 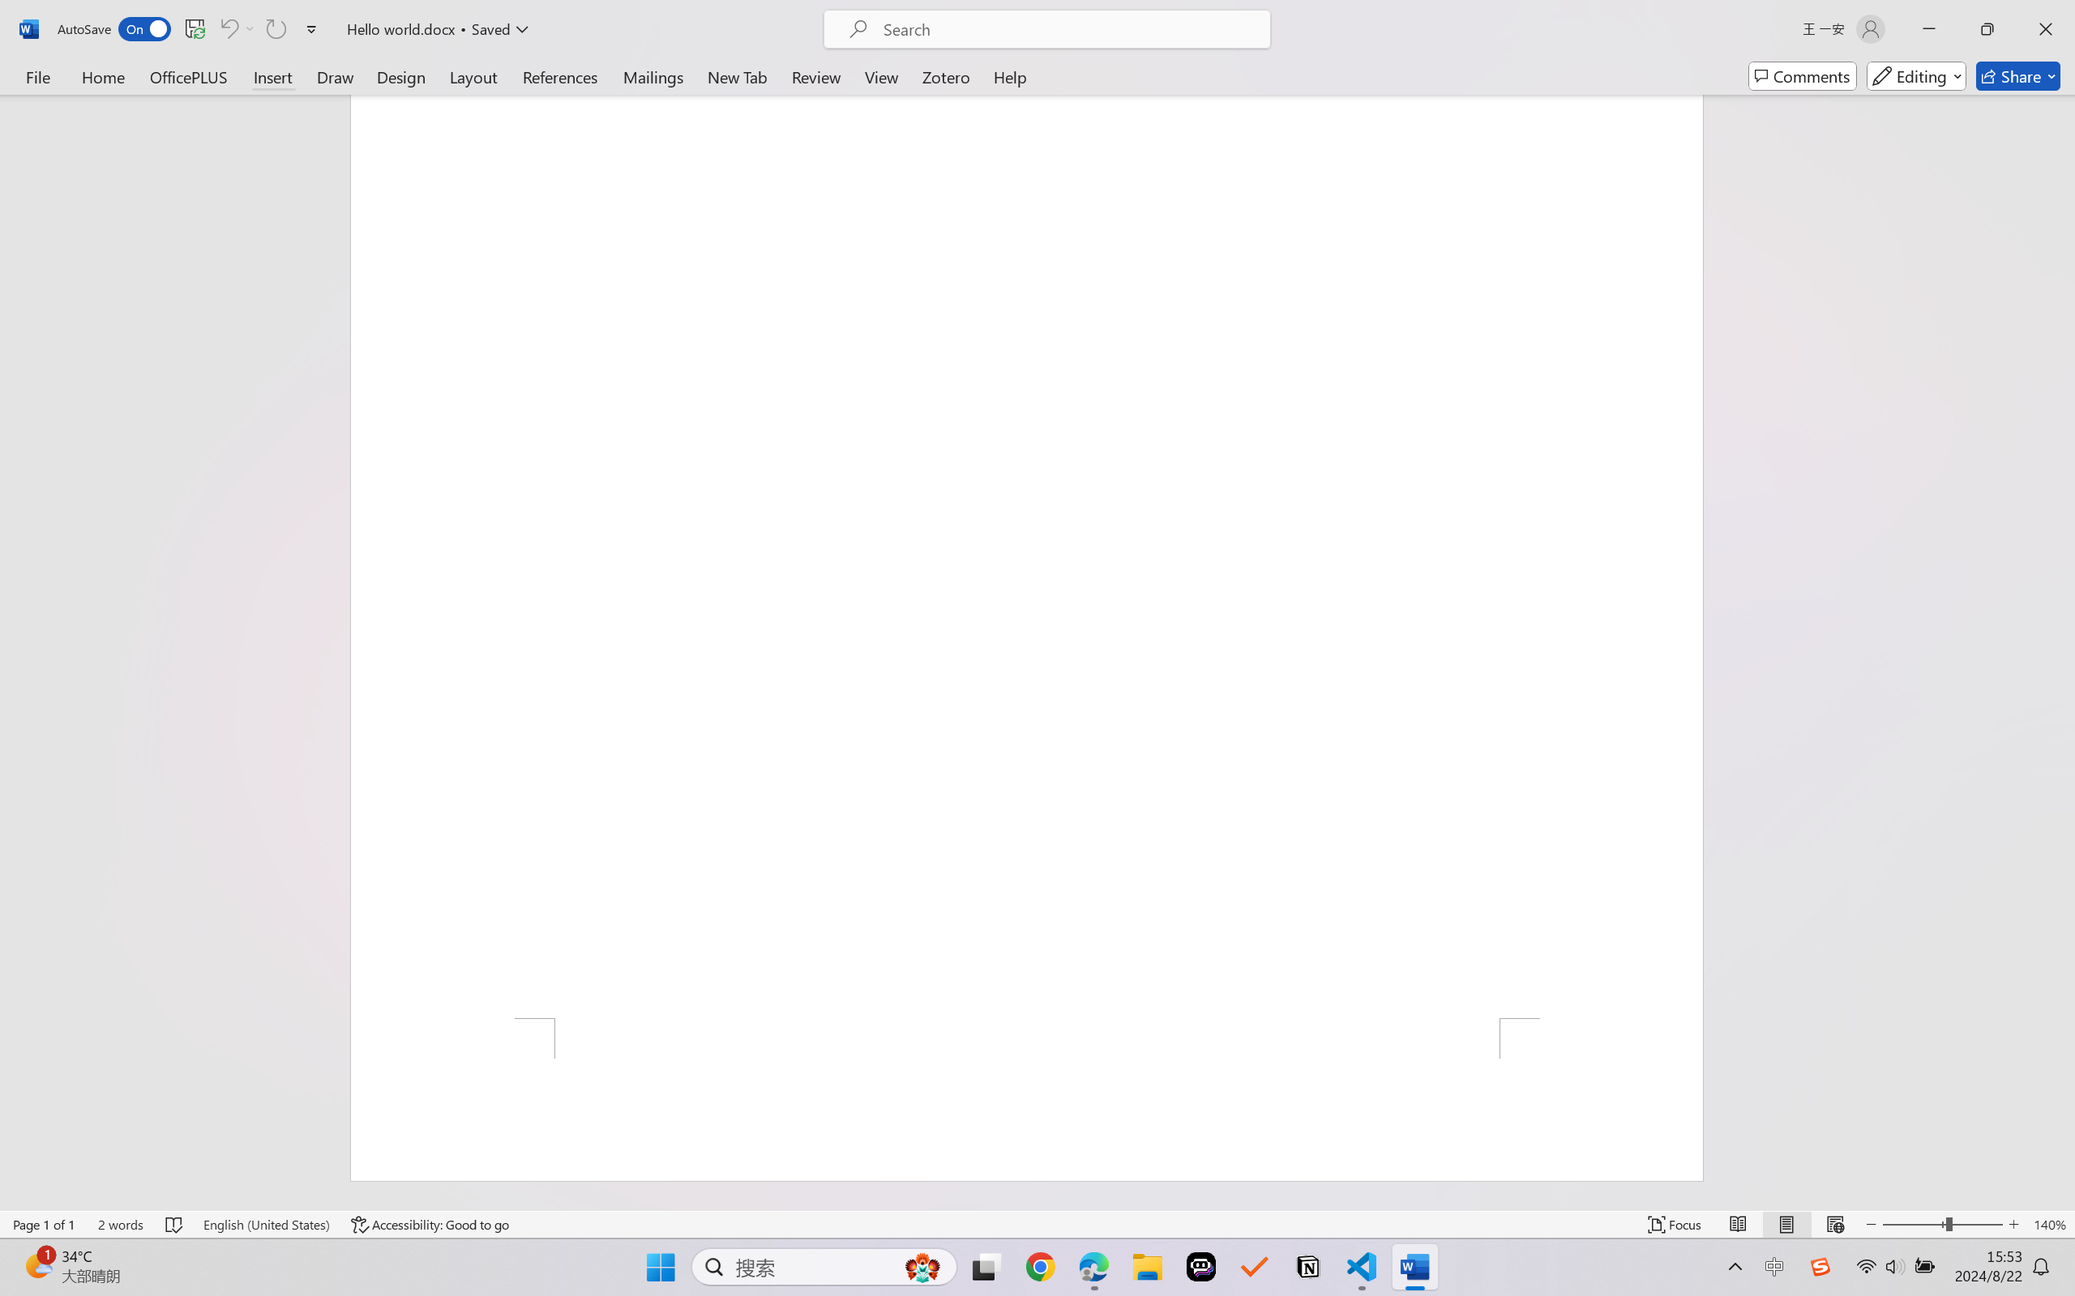 I want to click on Home, so click(x=104, y=76).